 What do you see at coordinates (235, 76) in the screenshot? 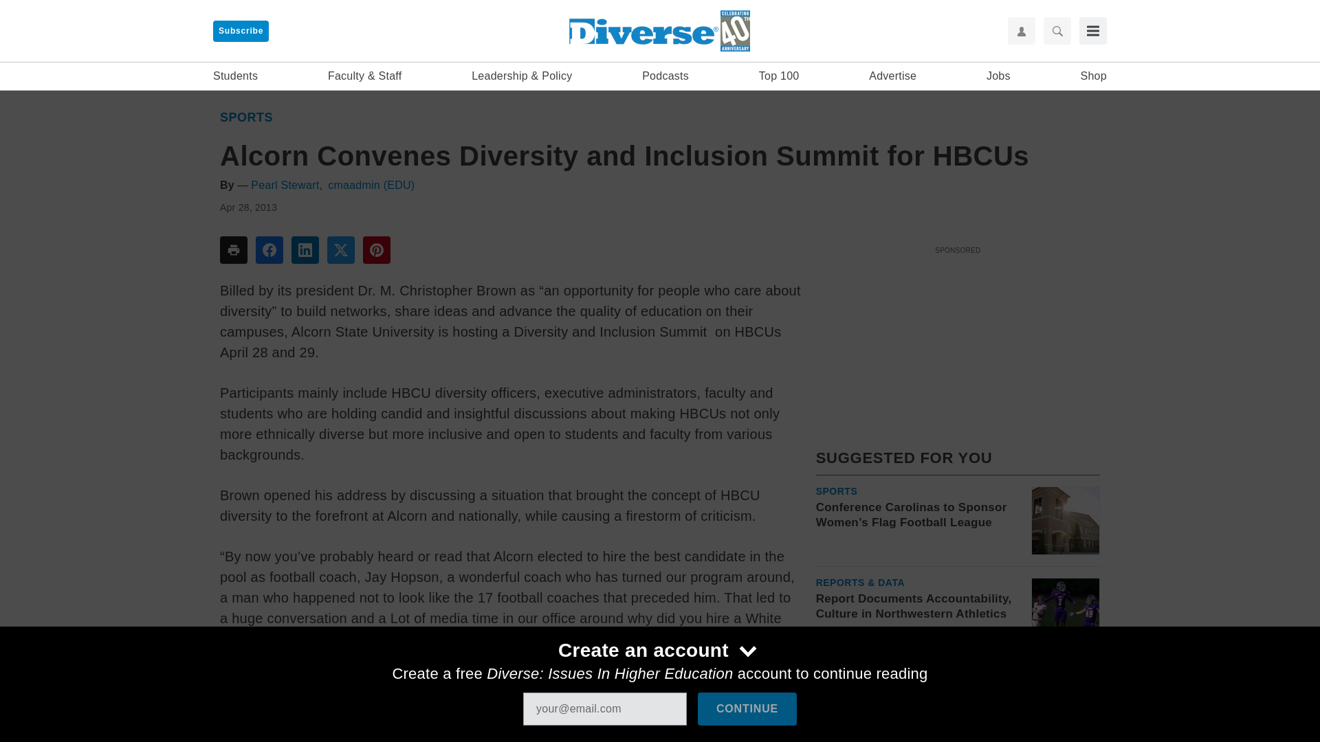
I see `Students` at bounding box center [235, 76].